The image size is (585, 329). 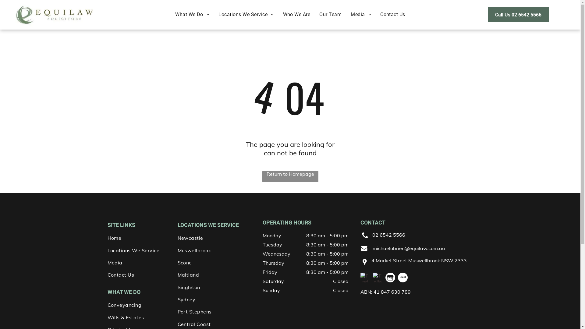 What do you see at coordinates (138, 275) in the screenshot?
I see `Contact Us` at bounding box center [138, 275].